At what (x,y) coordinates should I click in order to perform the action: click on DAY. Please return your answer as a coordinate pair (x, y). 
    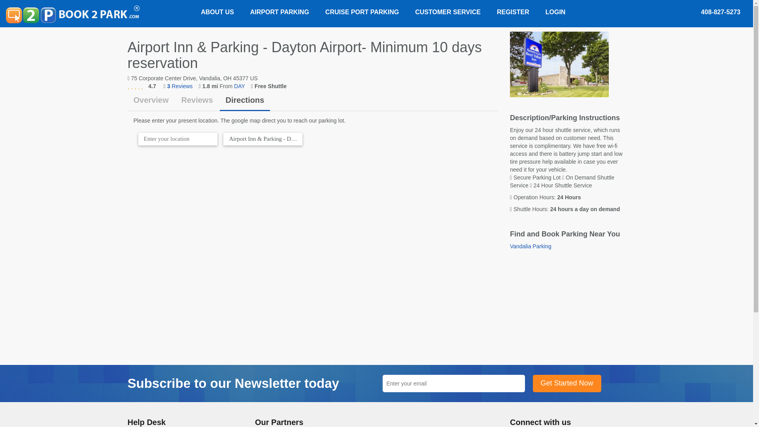
    Looking at the image, I should click on (240, 86).